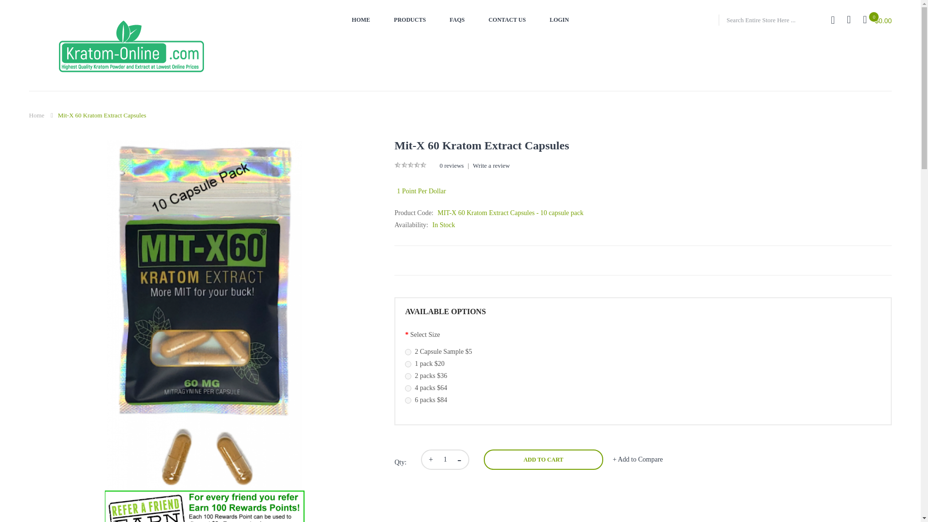  What do you see at coordinates (37, 115) in the screenshot?
I see `Home` at bounding box center [37, 115].